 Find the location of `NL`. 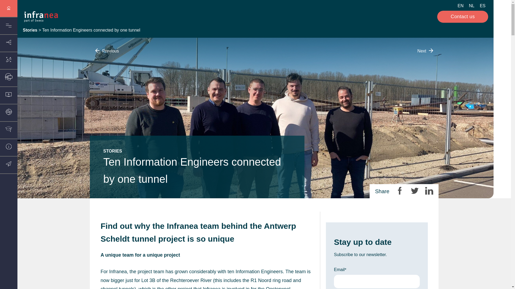

NL is located at coordinates (471, 5).